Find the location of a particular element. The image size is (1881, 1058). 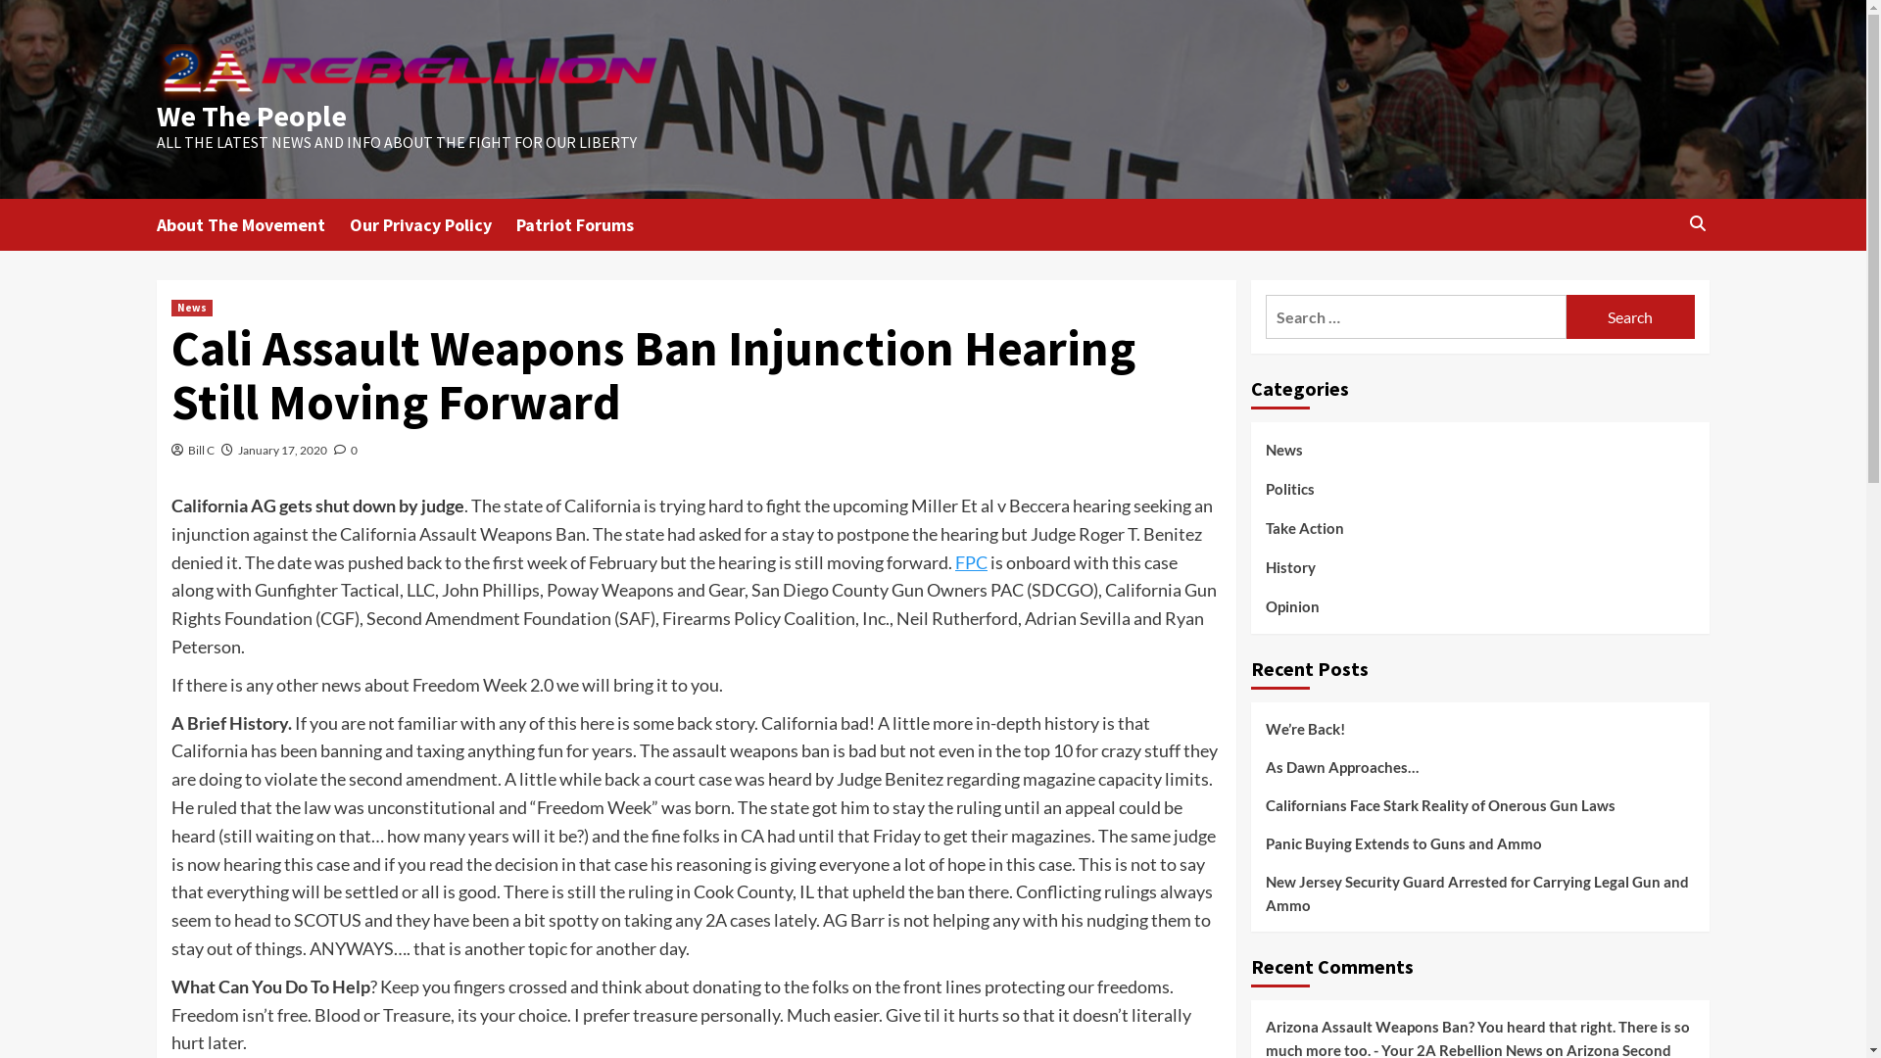

Search is located at coordinates (1697, 223).